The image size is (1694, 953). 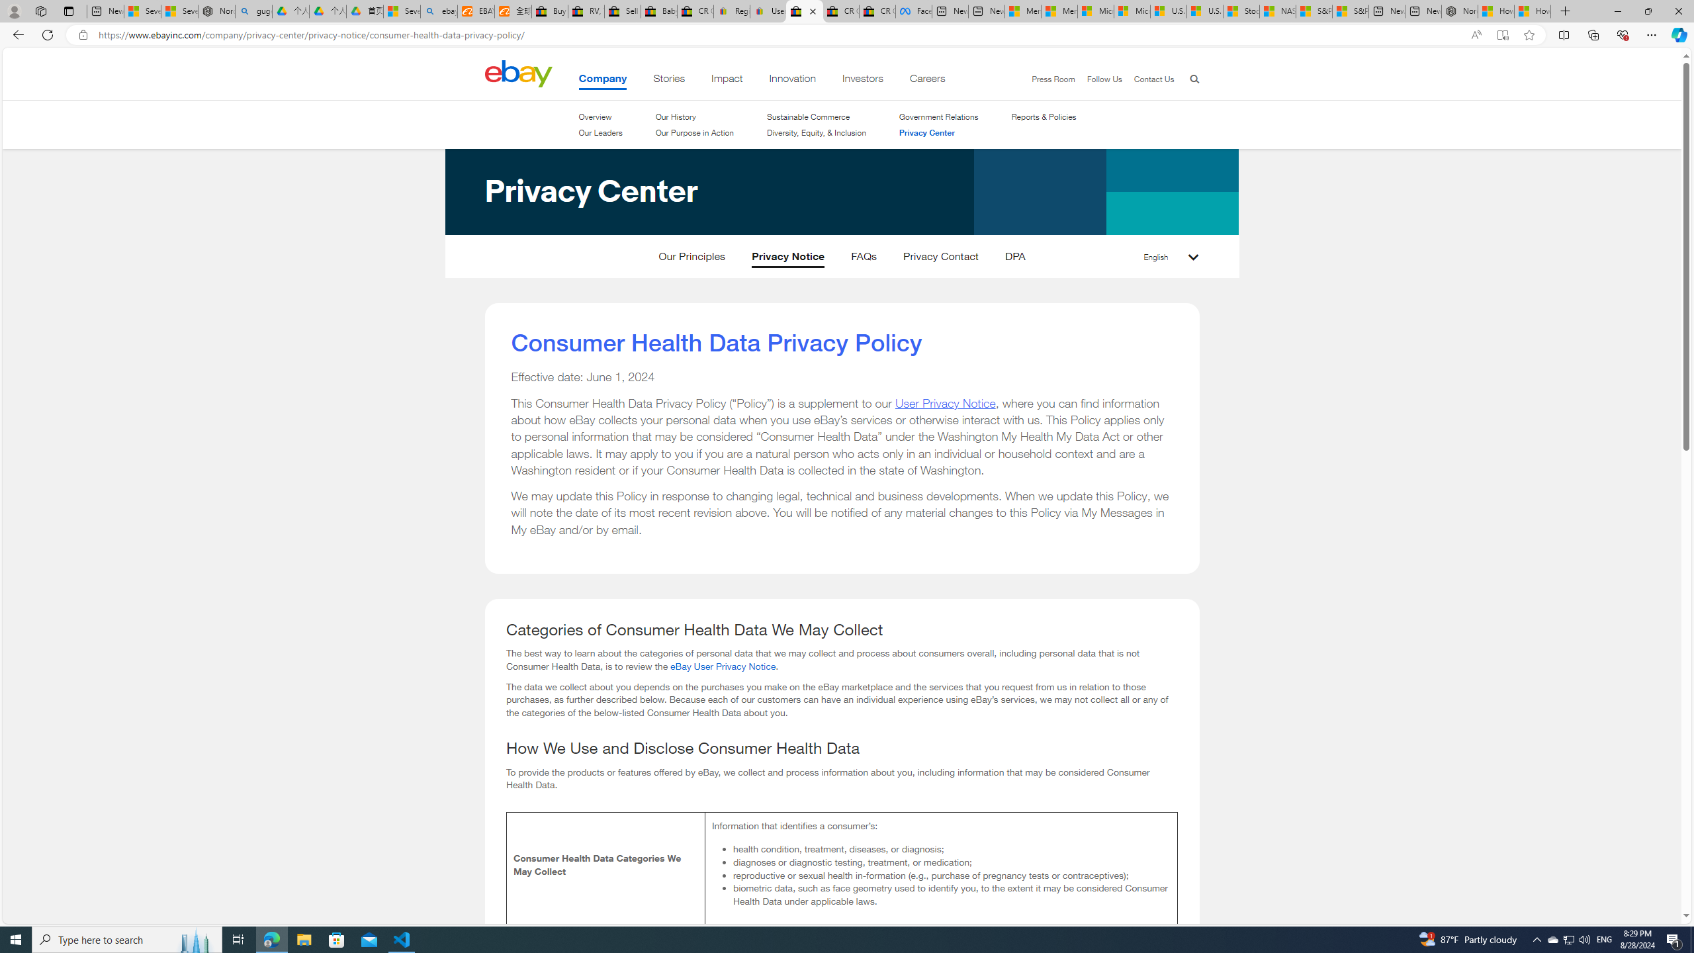 What do you see at coordinates (1533, 11) in the screenshot?
I see `How to Use a Monitor With Your Closed Laptop` at bounding box center [1533, 11].